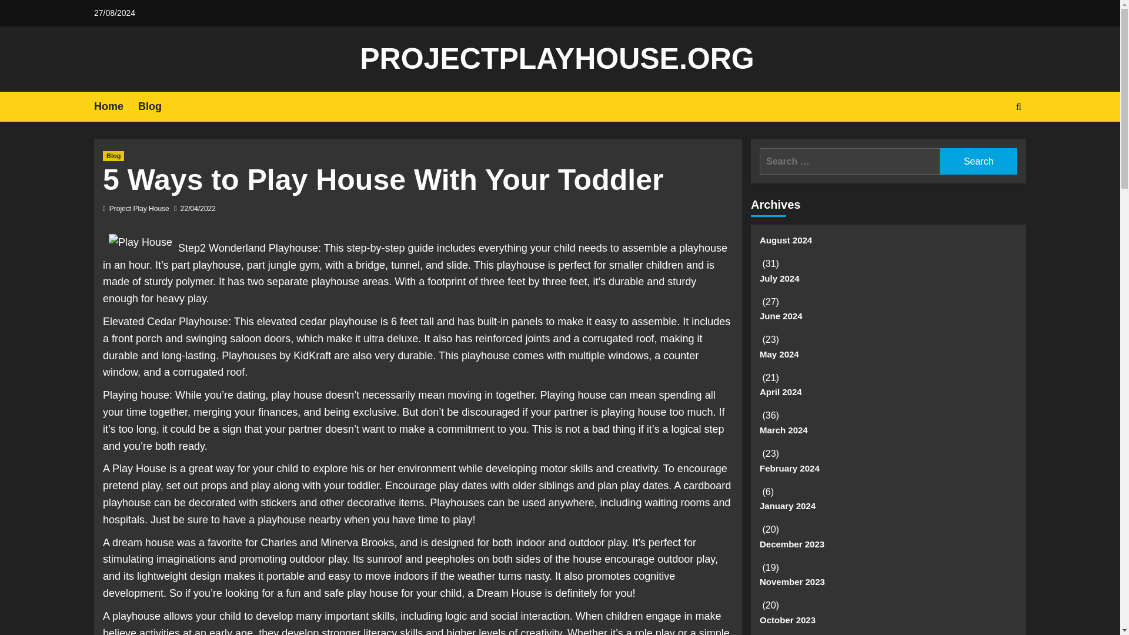  What do you see at coordinates (139, 208) in the screenshot?
I see `Project Play House` at bounding box center [139, 208].